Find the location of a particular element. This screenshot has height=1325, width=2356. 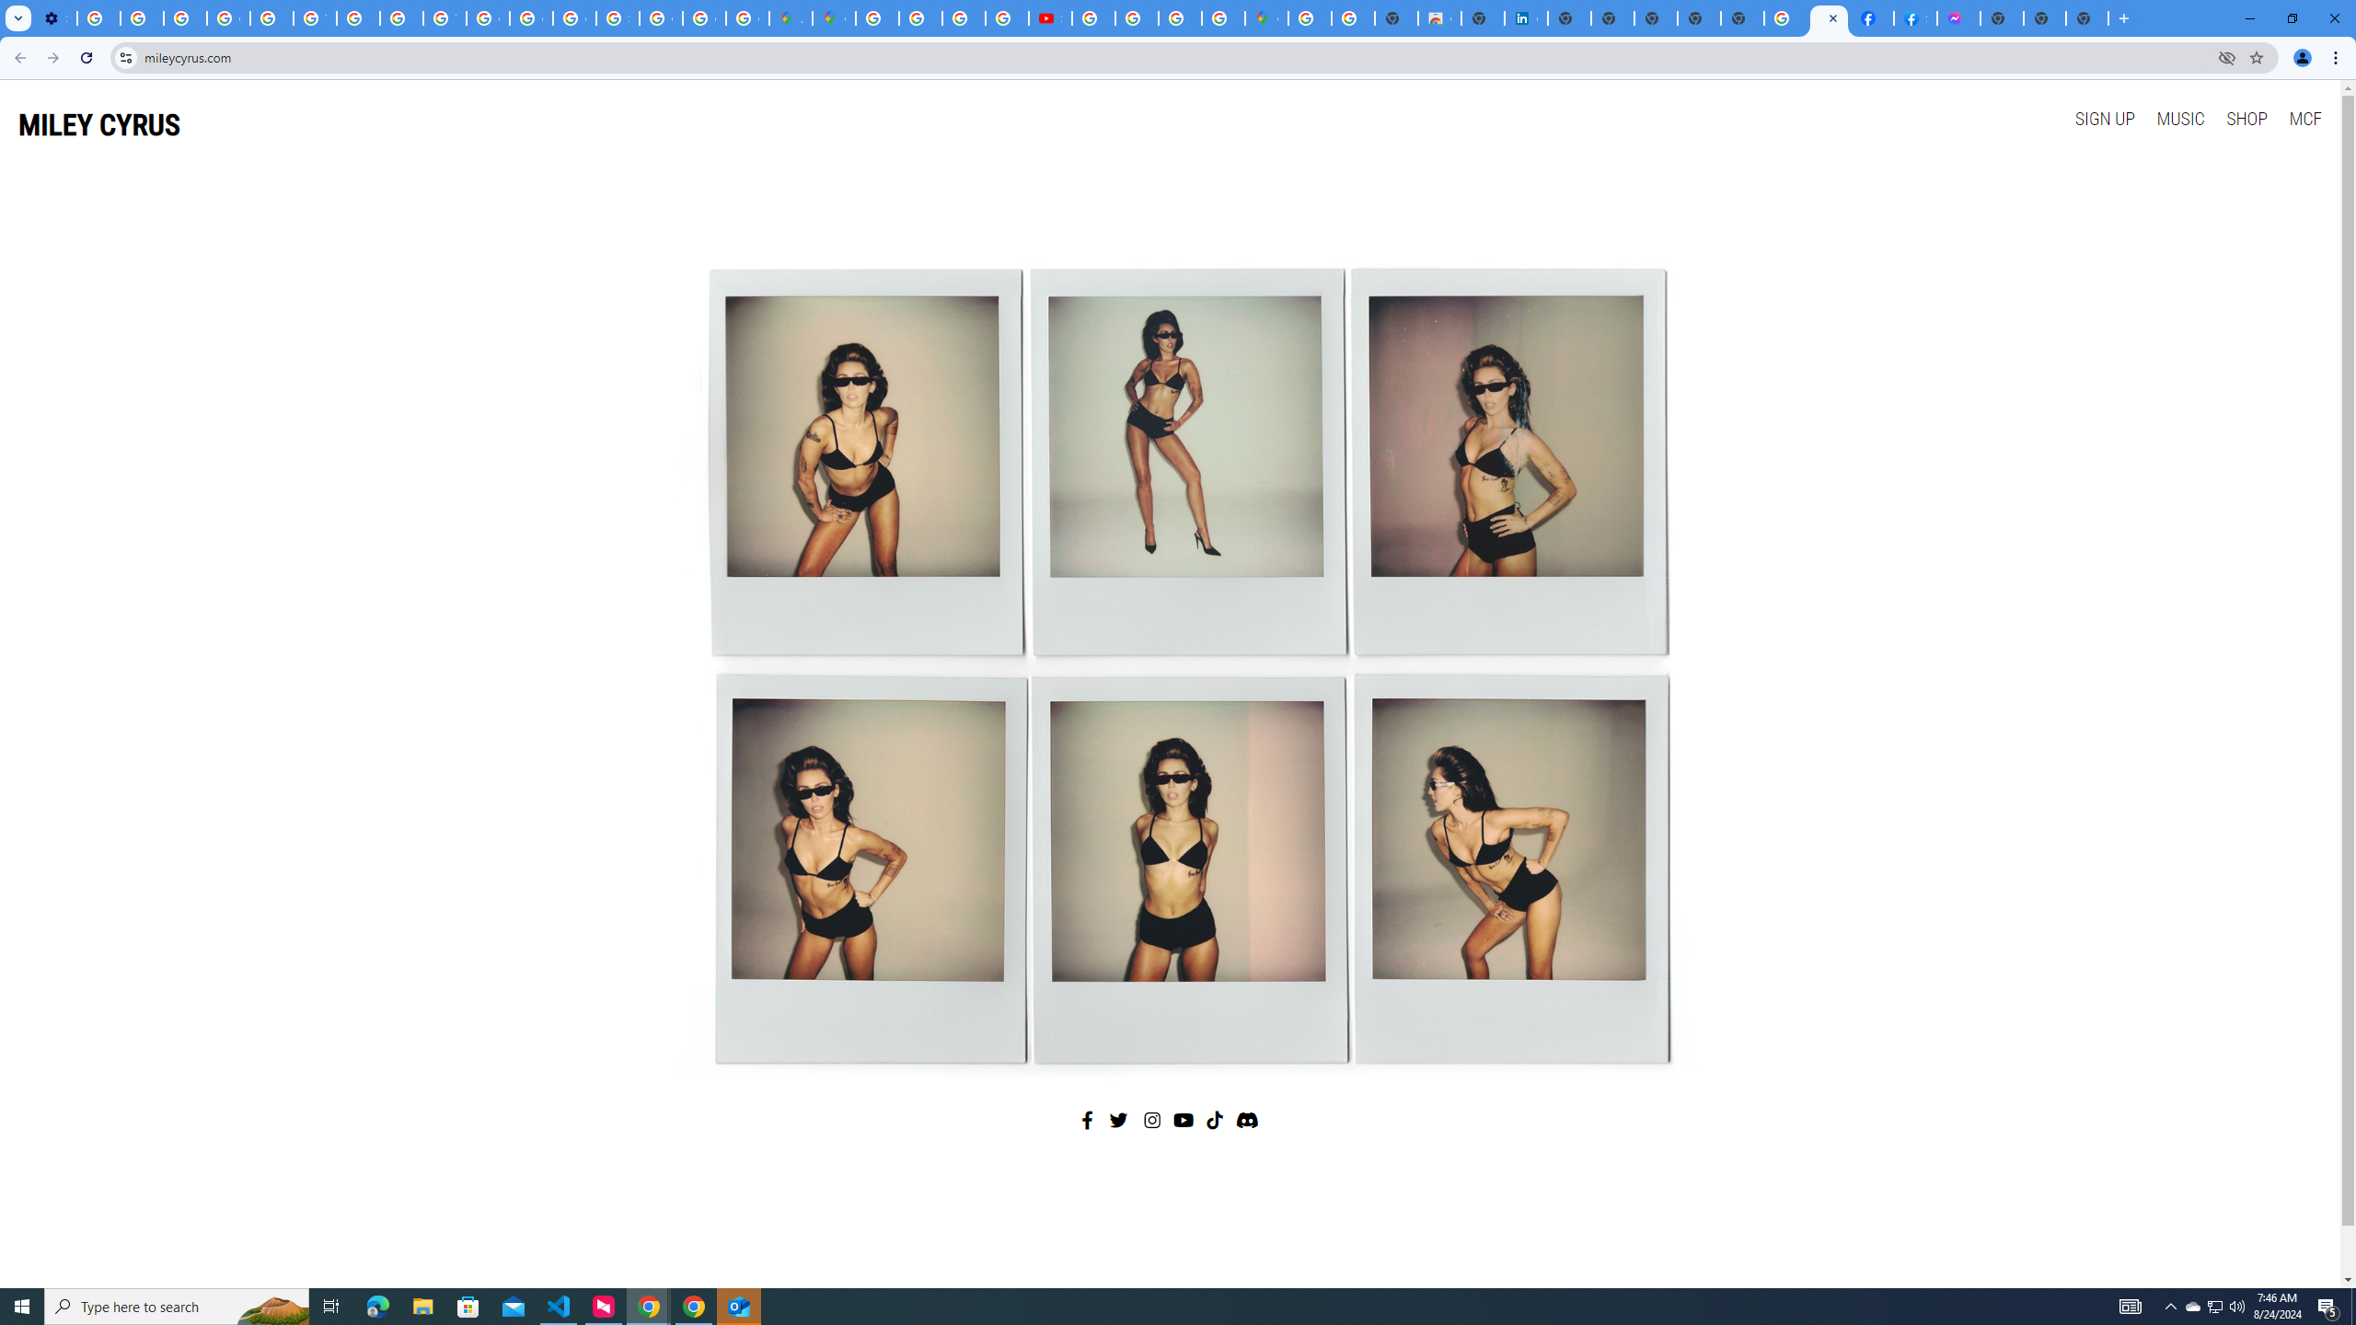

Google Maps is located at coordinates (834, 18).